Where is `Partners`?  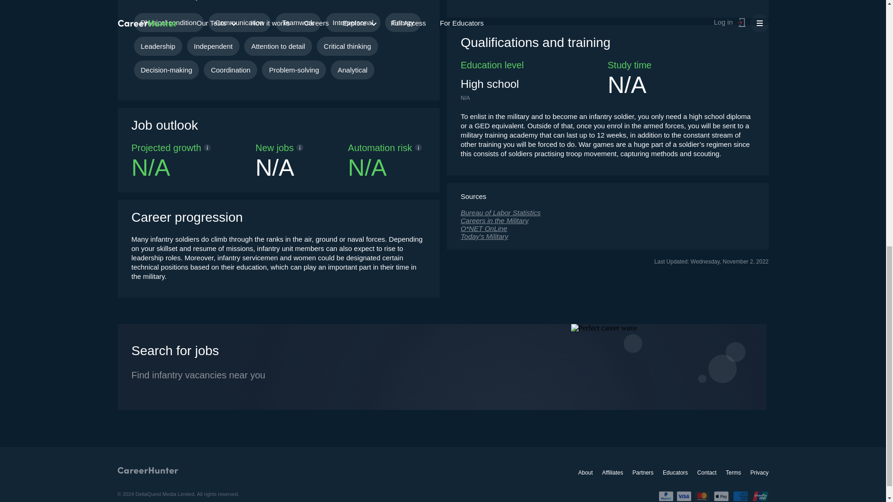
Partners is located at coordinates (643, 472).